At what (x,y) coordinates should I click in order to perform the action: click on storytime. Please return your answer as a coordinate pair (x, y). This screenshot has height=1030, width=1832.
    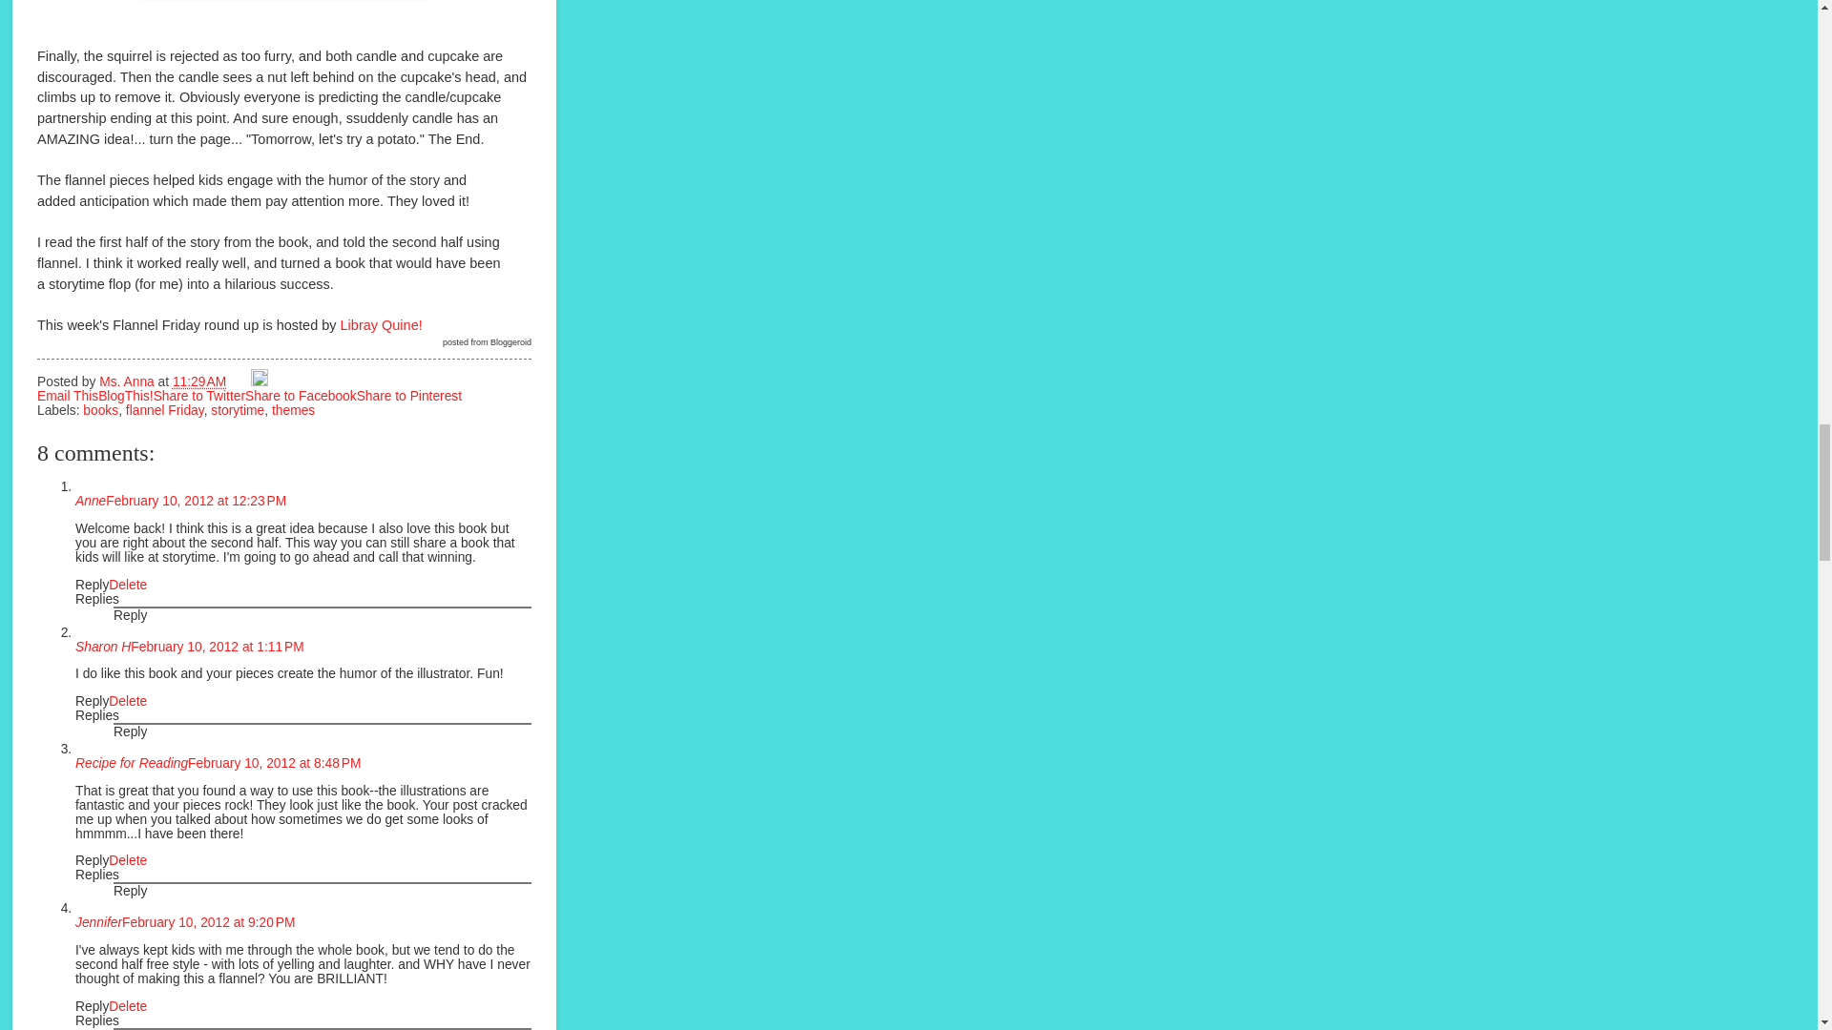
    Looking at the image, I should click on (237, 410).